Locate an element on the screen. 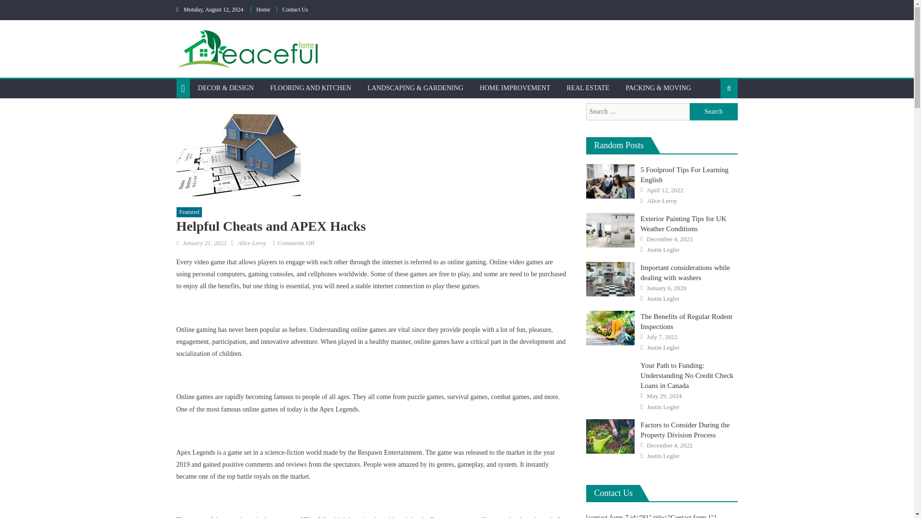 The image size is (921, 518). Search is located at coordinates (714, 111).